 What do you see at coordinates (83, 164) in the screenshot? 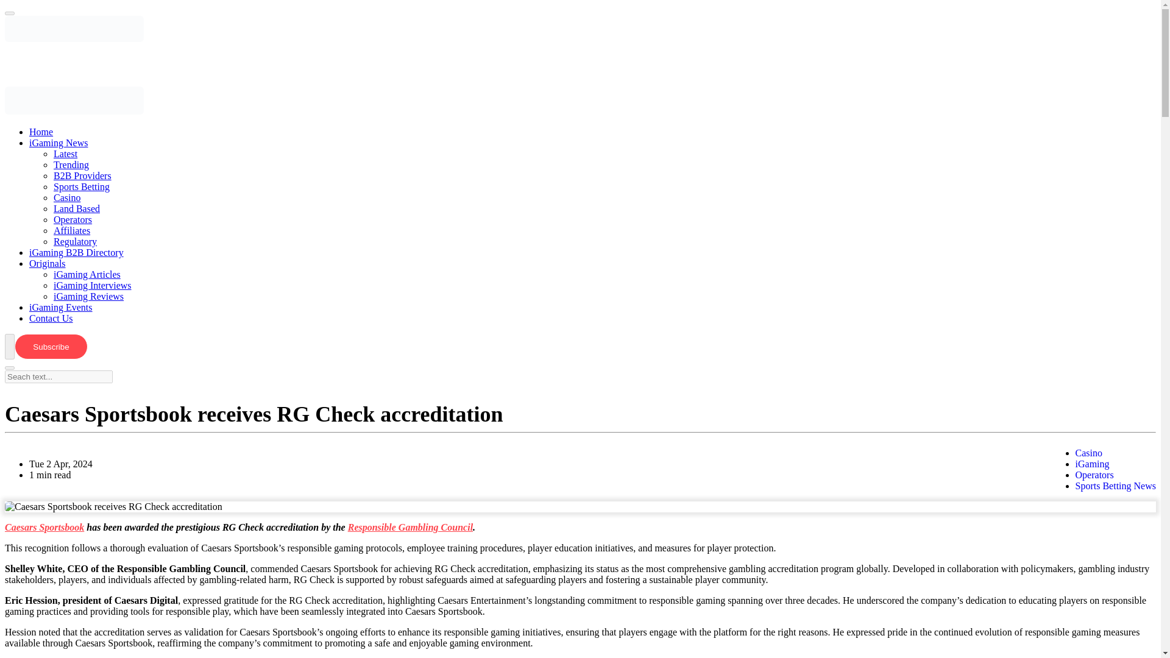
I see `Top News` at bounding box center [83, 164].